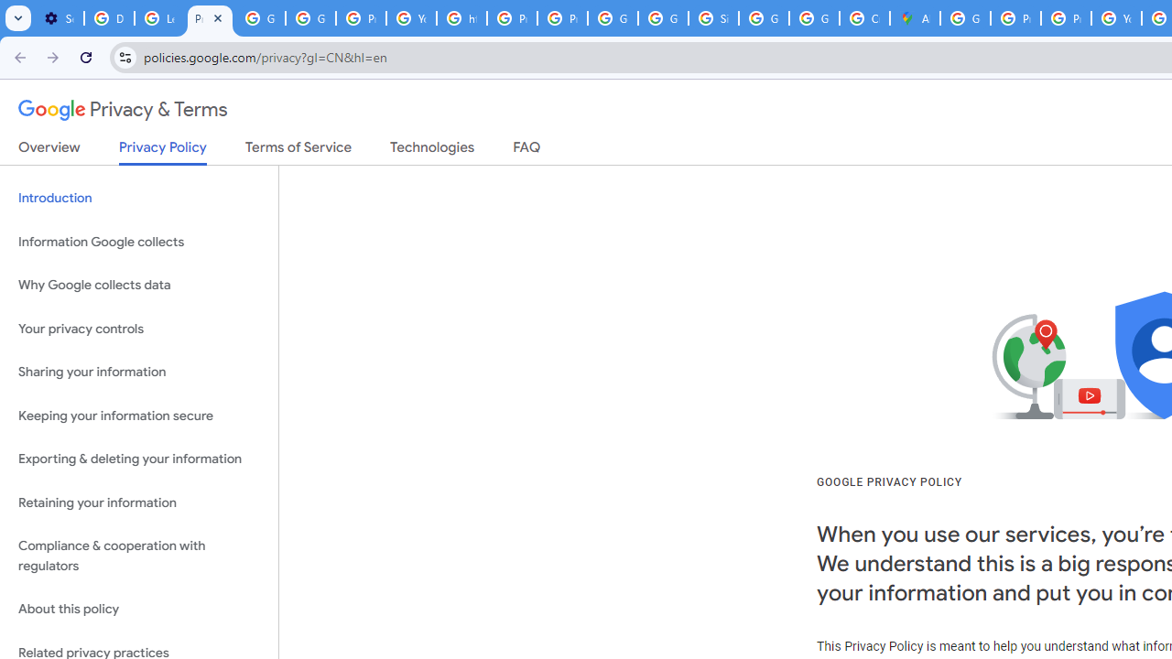  Describe the element at coordinates (1066, 18) in the screenshot. I see `Privacy Help Center - Policies Help` at that location.